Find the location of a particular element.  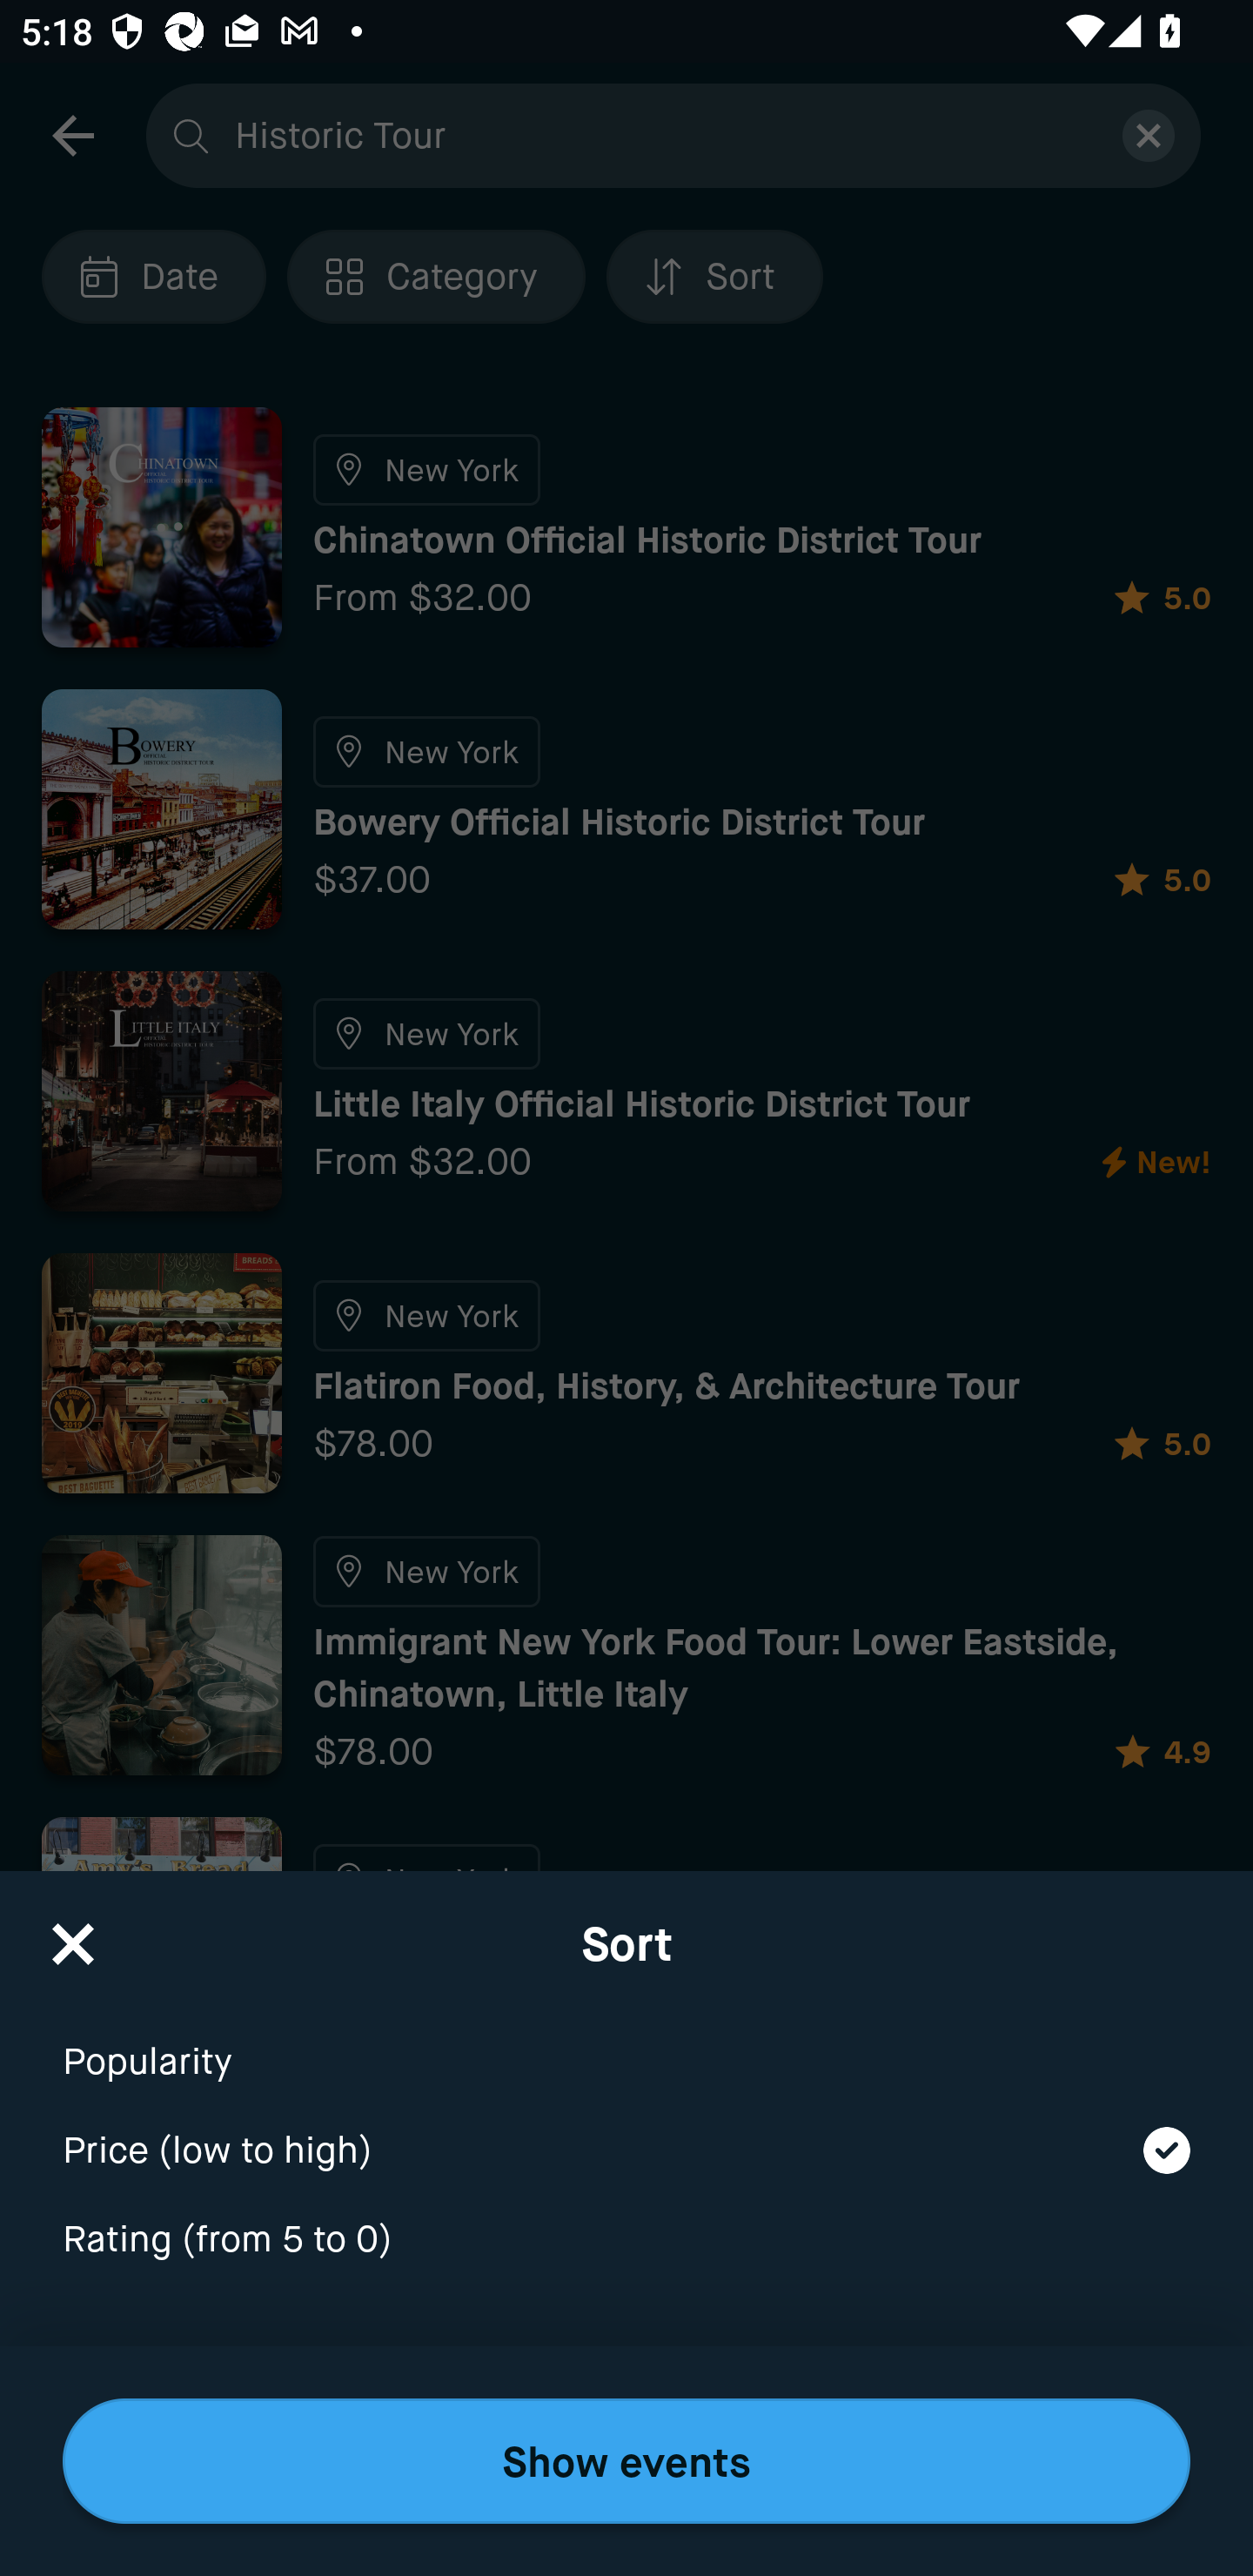

Popularity is located at coordinates (626, 2042).